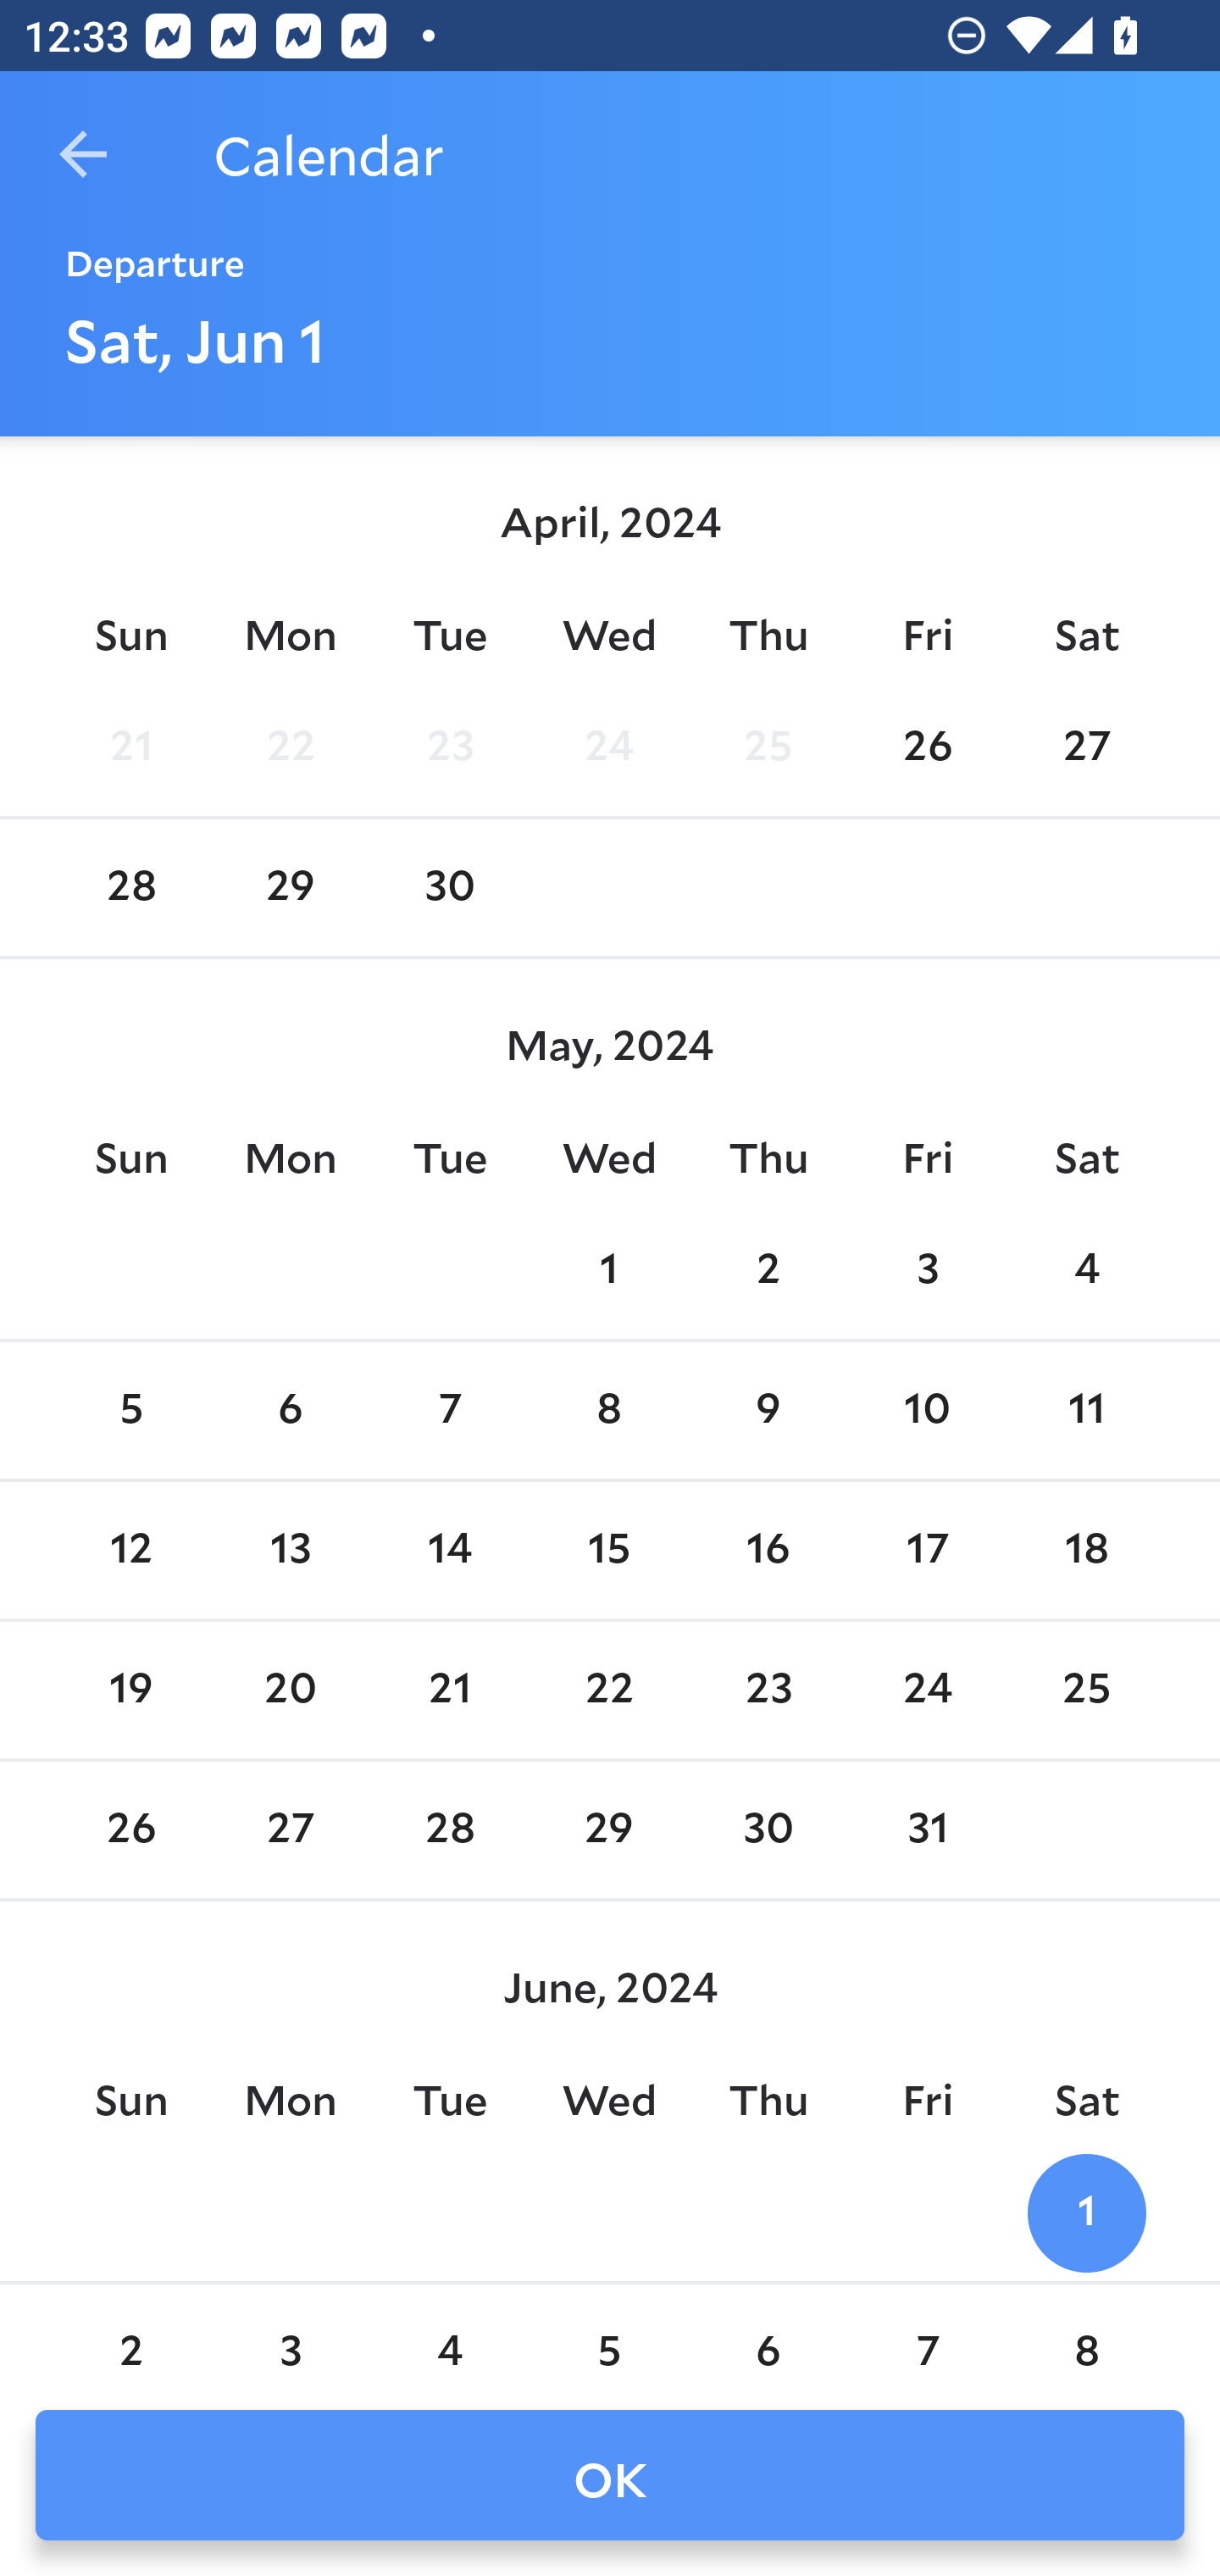 This screenshot has width=1220, height=2576. What do you see at coordinates (610, 2475) in the screenshot?
I see `OK` at bounding box center [610, 2475].